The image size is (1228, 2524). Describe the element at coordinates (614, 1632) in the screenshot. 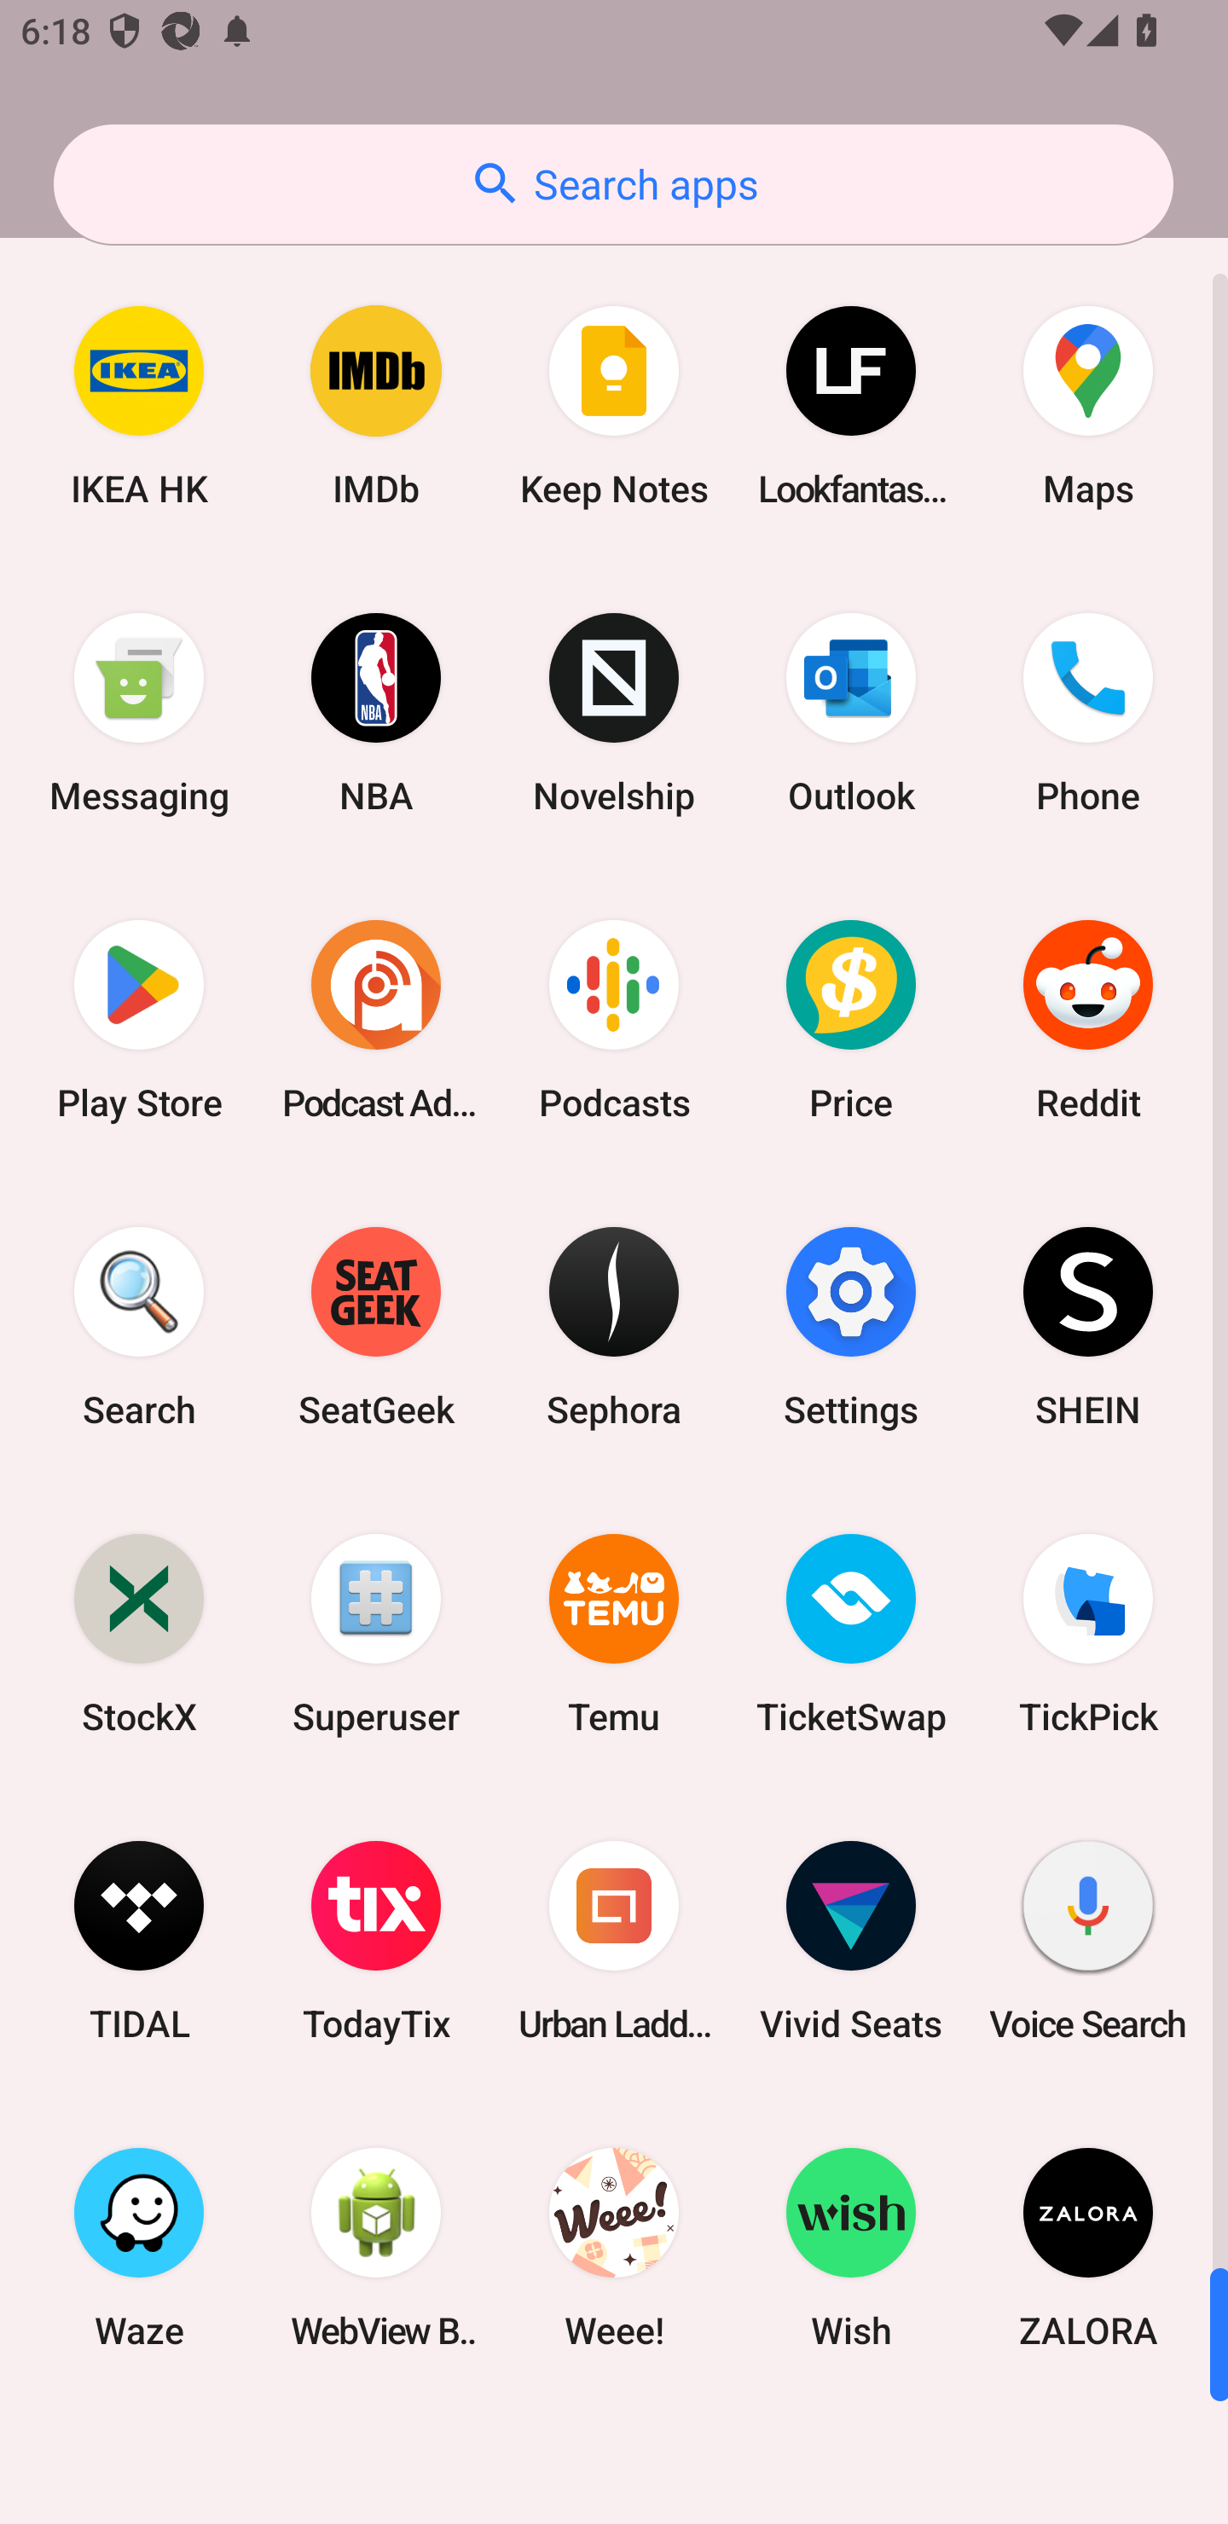

I see `Temu` at that location.